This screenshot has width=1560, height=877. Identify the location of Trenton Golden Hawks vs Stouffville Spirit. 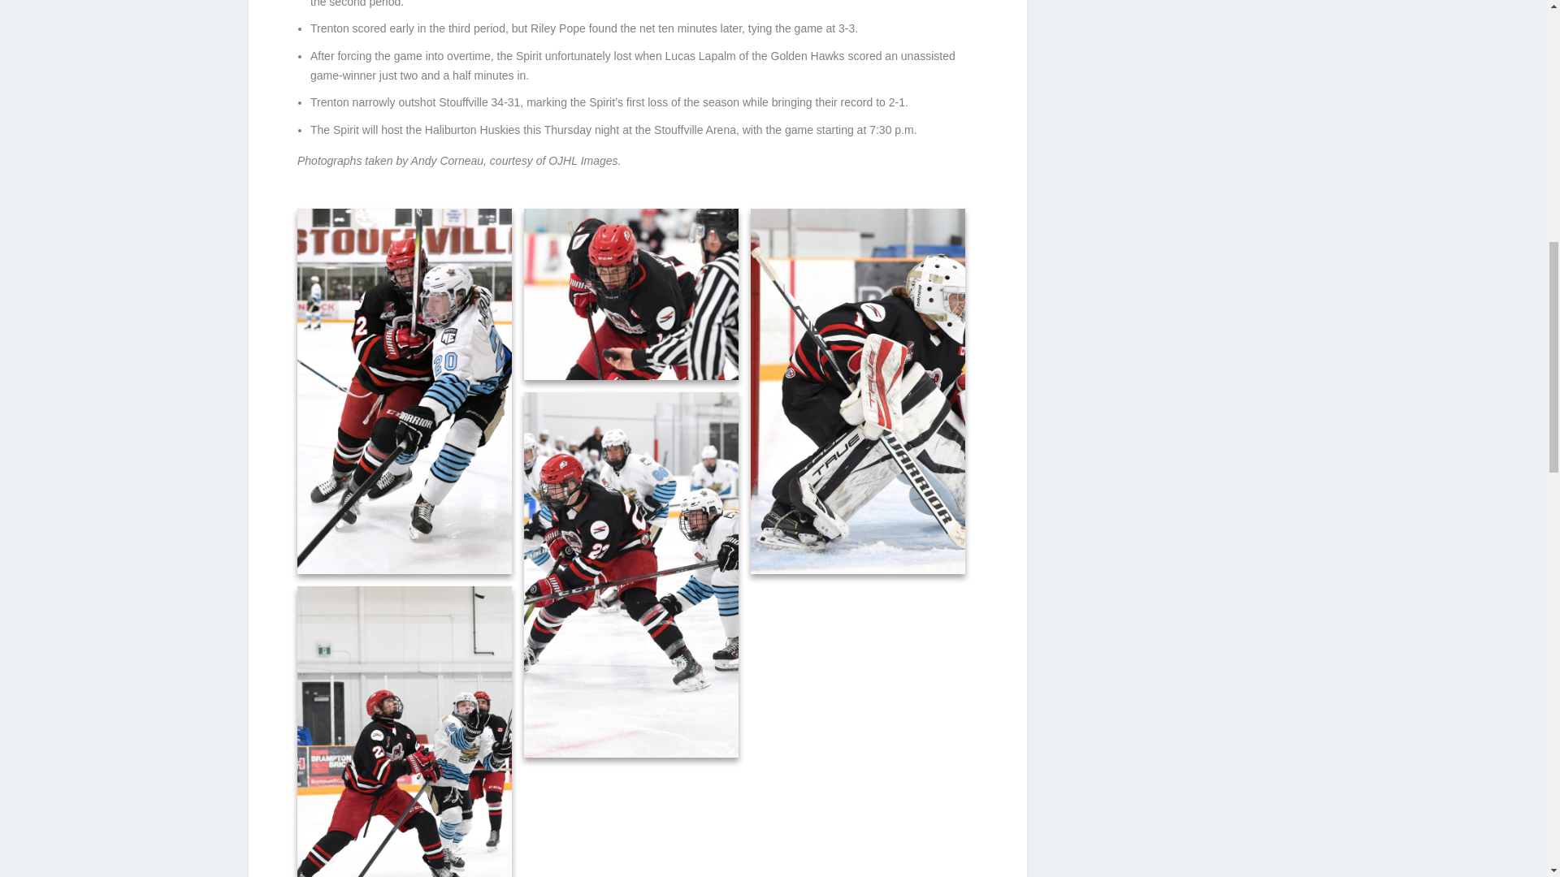
(630, 294).